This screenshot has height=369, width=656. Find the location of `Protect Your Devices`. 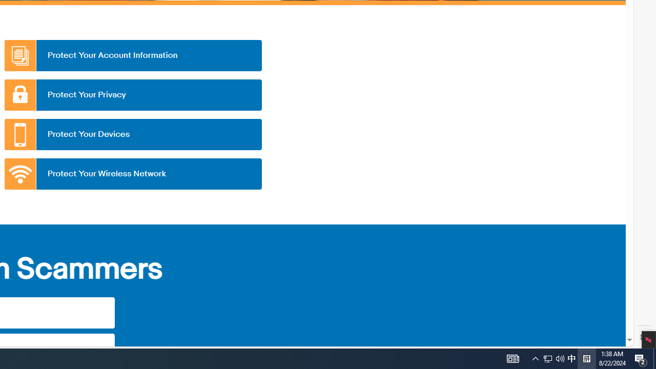

Protect Your Devices is located at coordinates (133, 134).